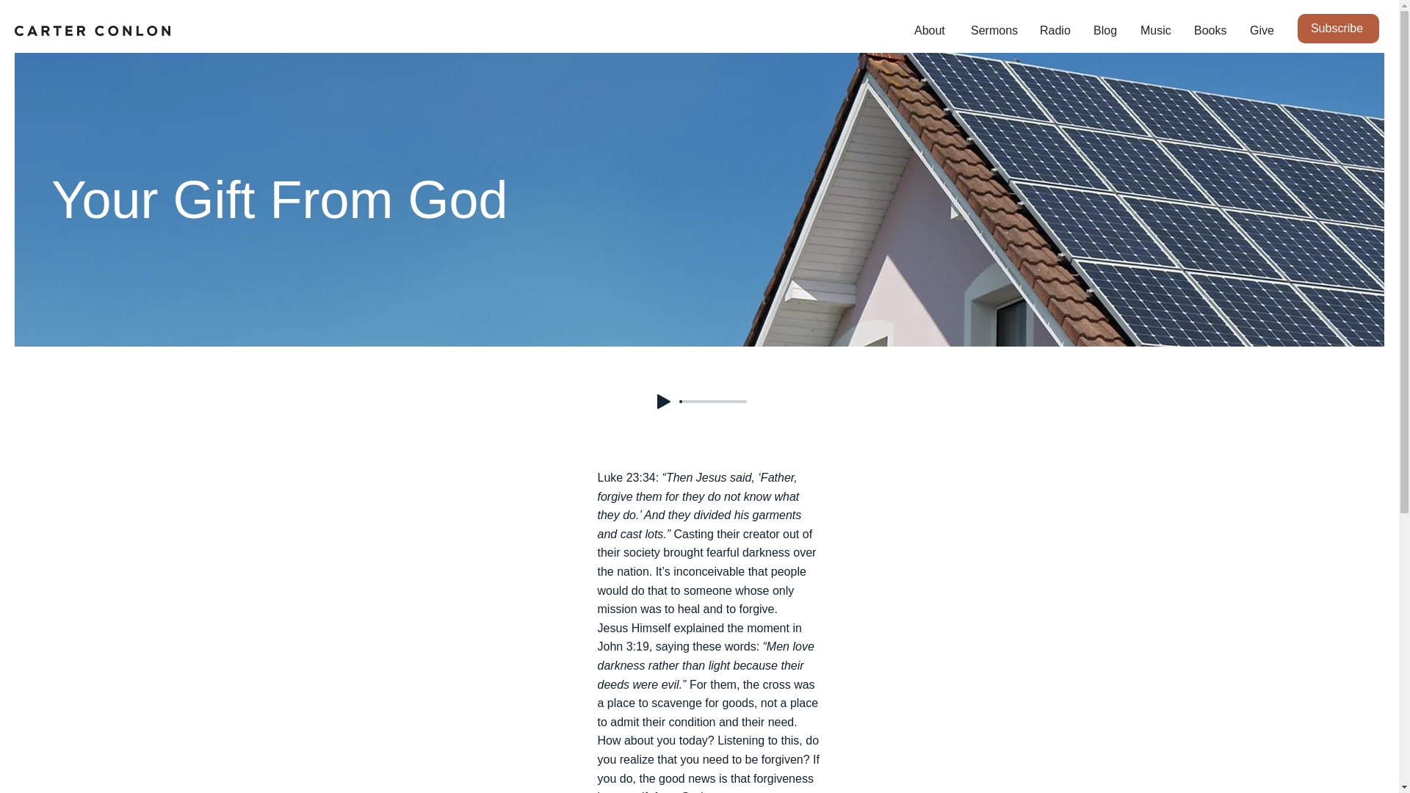  Describe the element at coordinates (1156, 31) in the screenshot. I see `Music` at that location.